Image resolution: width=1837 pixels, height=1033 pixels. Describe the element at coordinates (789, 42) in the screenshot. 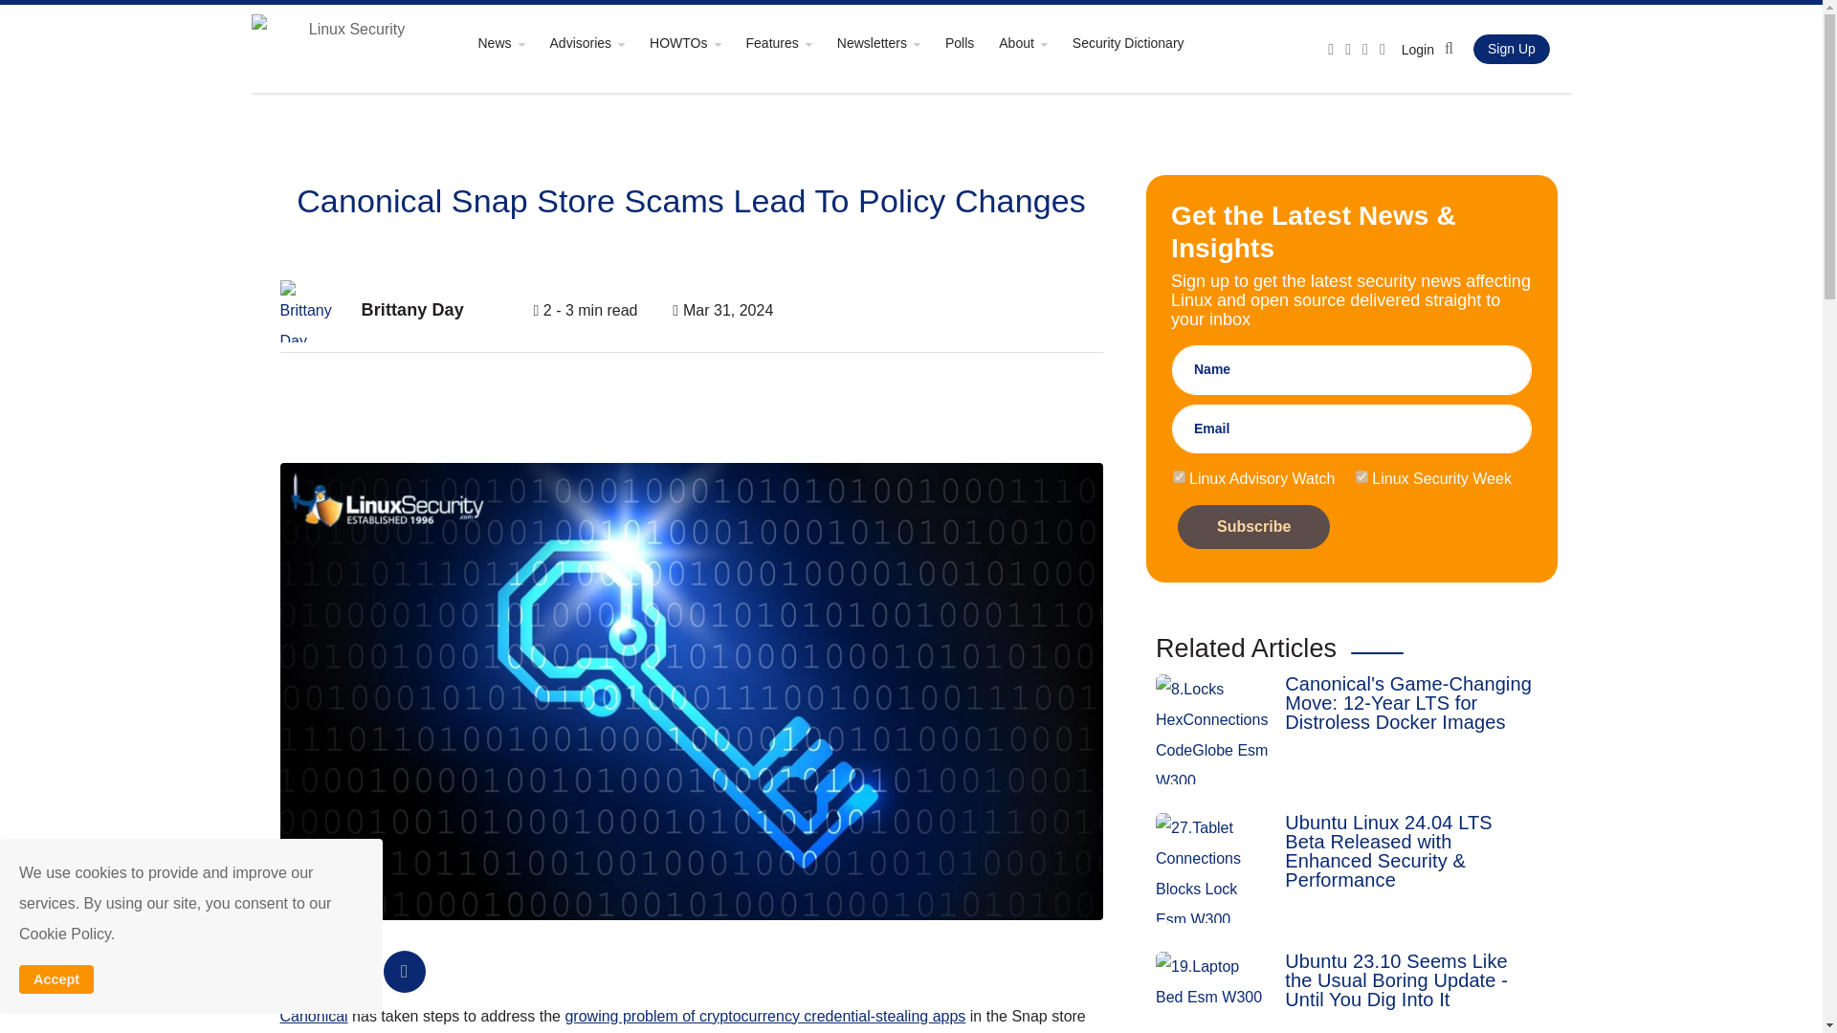

I see `Features` at that location.